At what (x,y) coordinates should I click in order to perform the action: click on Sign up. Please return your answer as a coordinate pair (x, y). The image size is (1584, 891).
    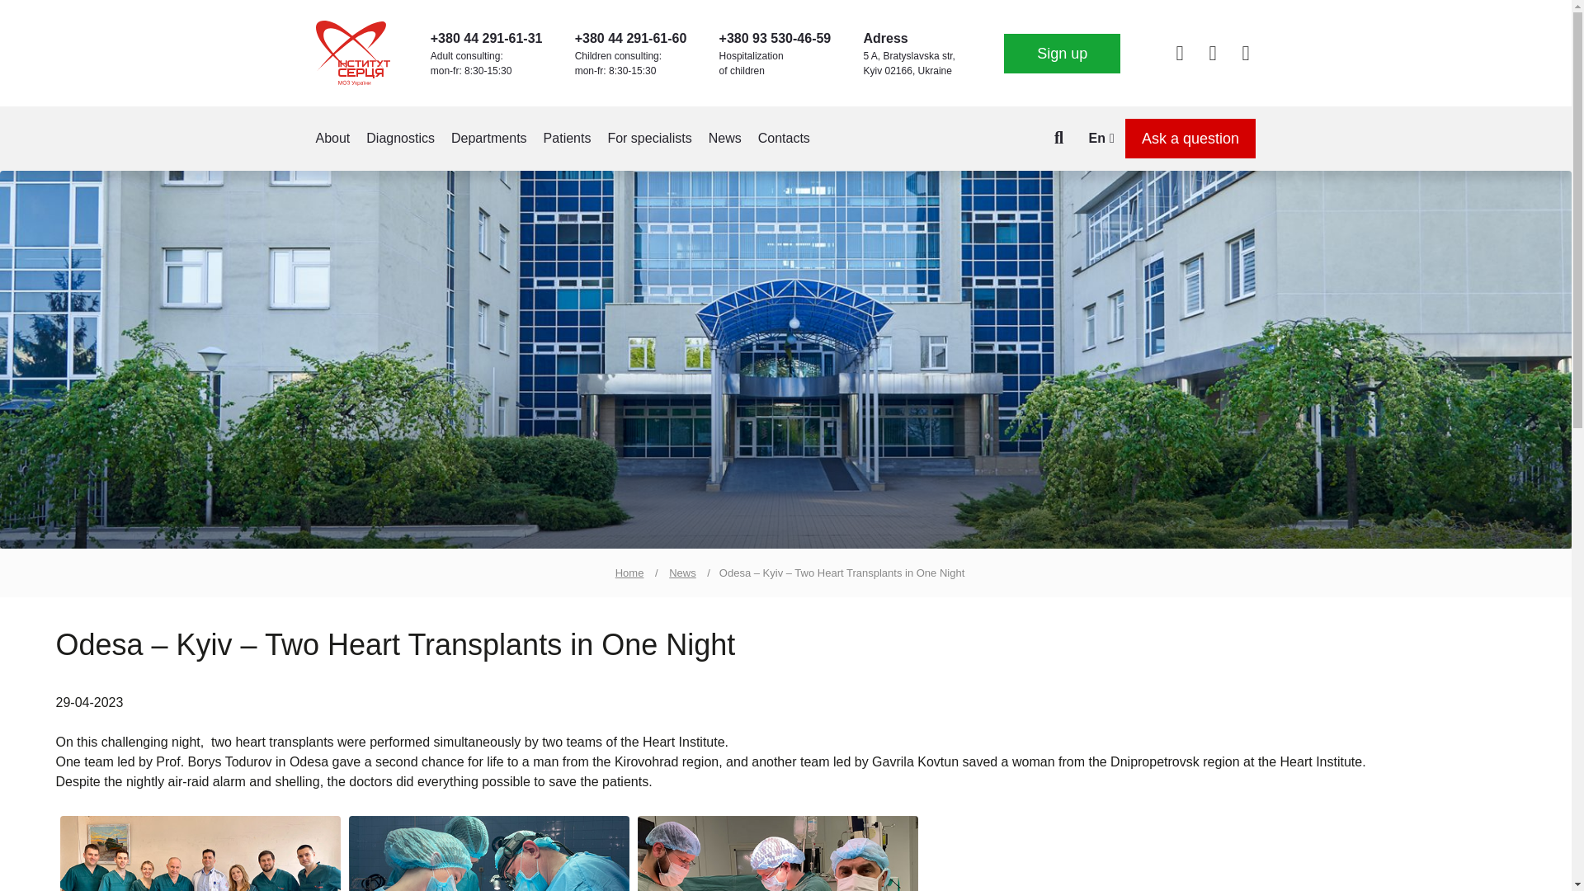
    Looking at the image, I should click on (1062, 53).